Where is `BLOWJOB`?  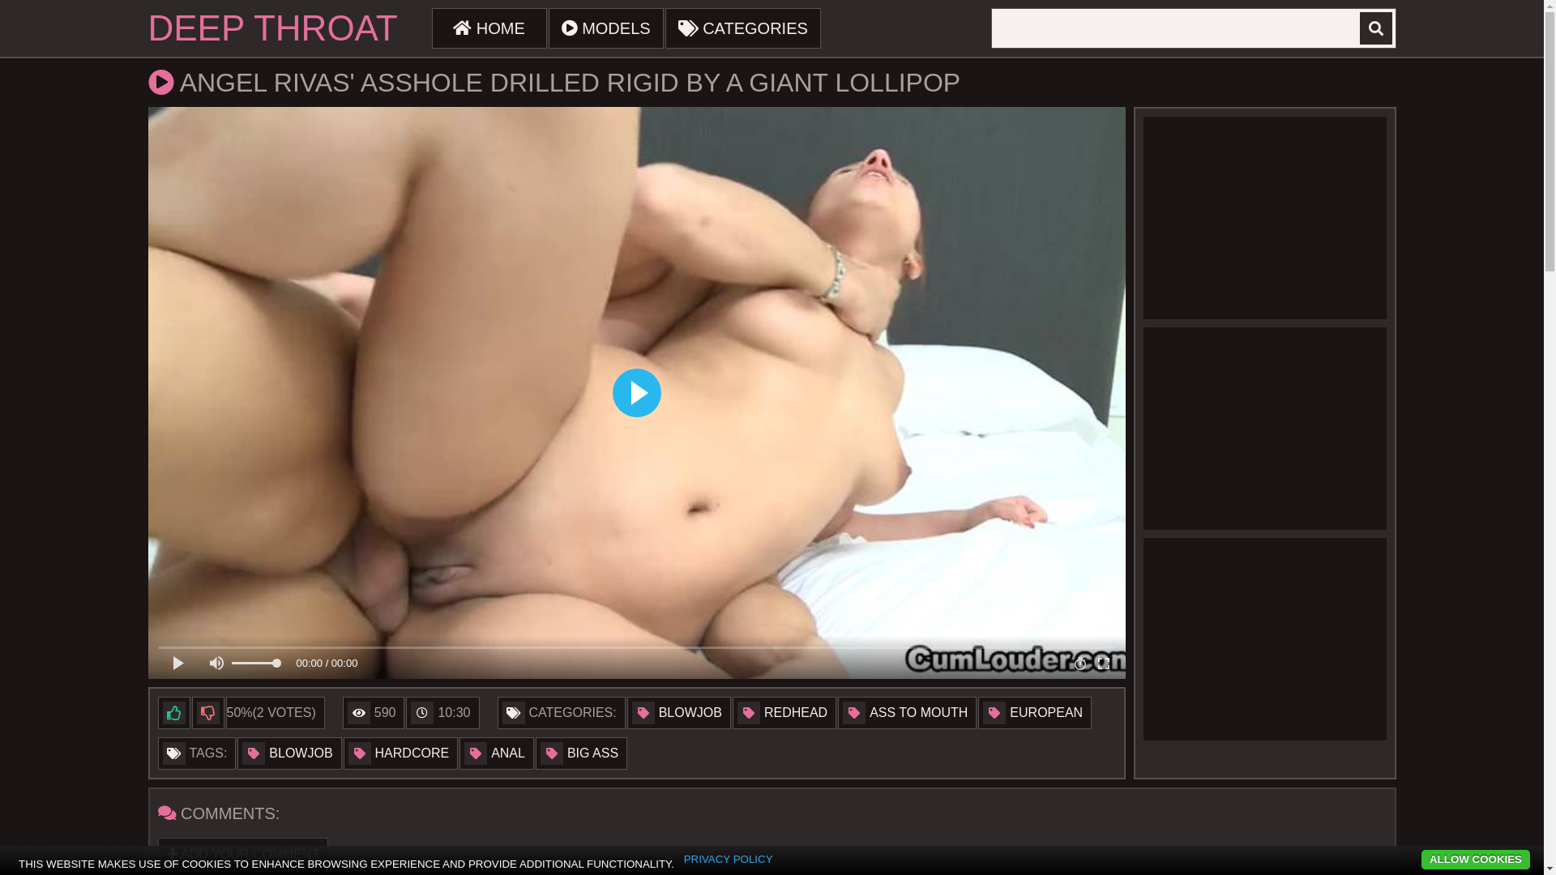
BLOWJOB is located at coordinates (679, 713).